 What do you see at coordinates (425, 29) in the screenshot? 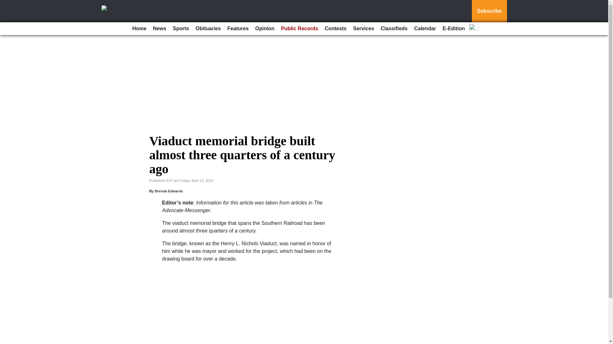
I see `Calendar` at bounding box center [425, 29].